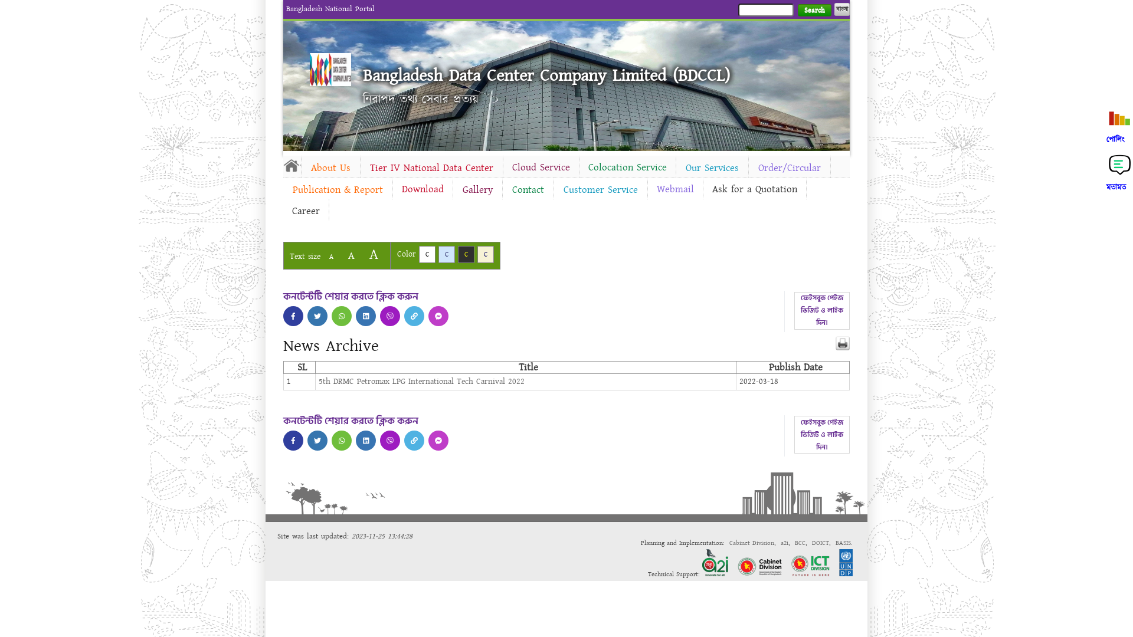 The image size is (1133, 637). Describe the element at coordinates (755, 189) in the screenshot. I see `Ask for a Quotation` at that location.